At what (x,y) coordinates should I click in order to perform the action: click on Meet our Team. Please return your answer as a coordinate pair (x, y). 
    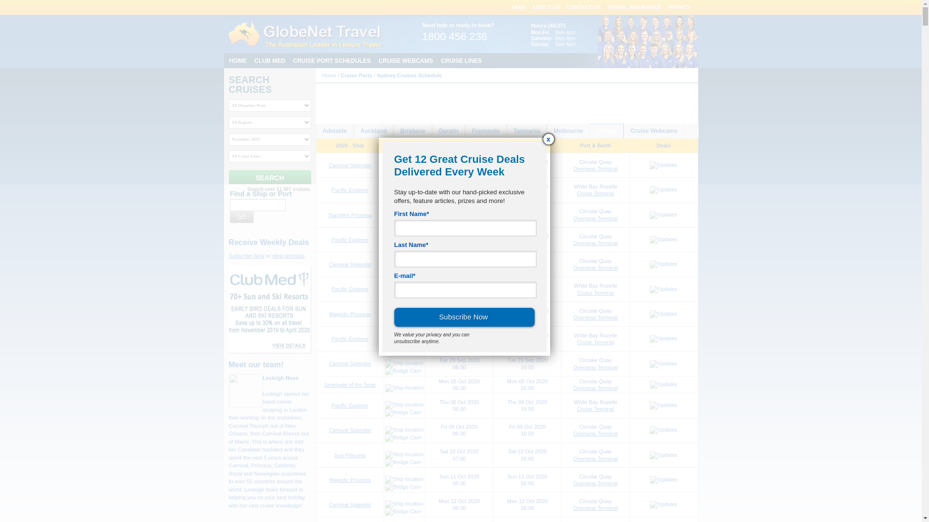
    Looking at the image, I should click on (652, 42).